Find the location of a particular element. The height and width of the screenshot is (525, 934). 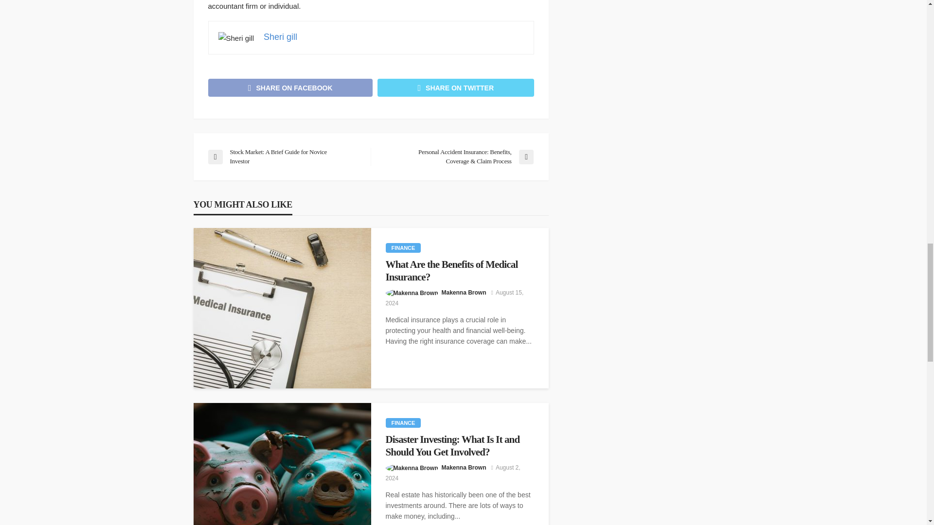

SHARE ON TWITTER is located at coordinates (455, 87).